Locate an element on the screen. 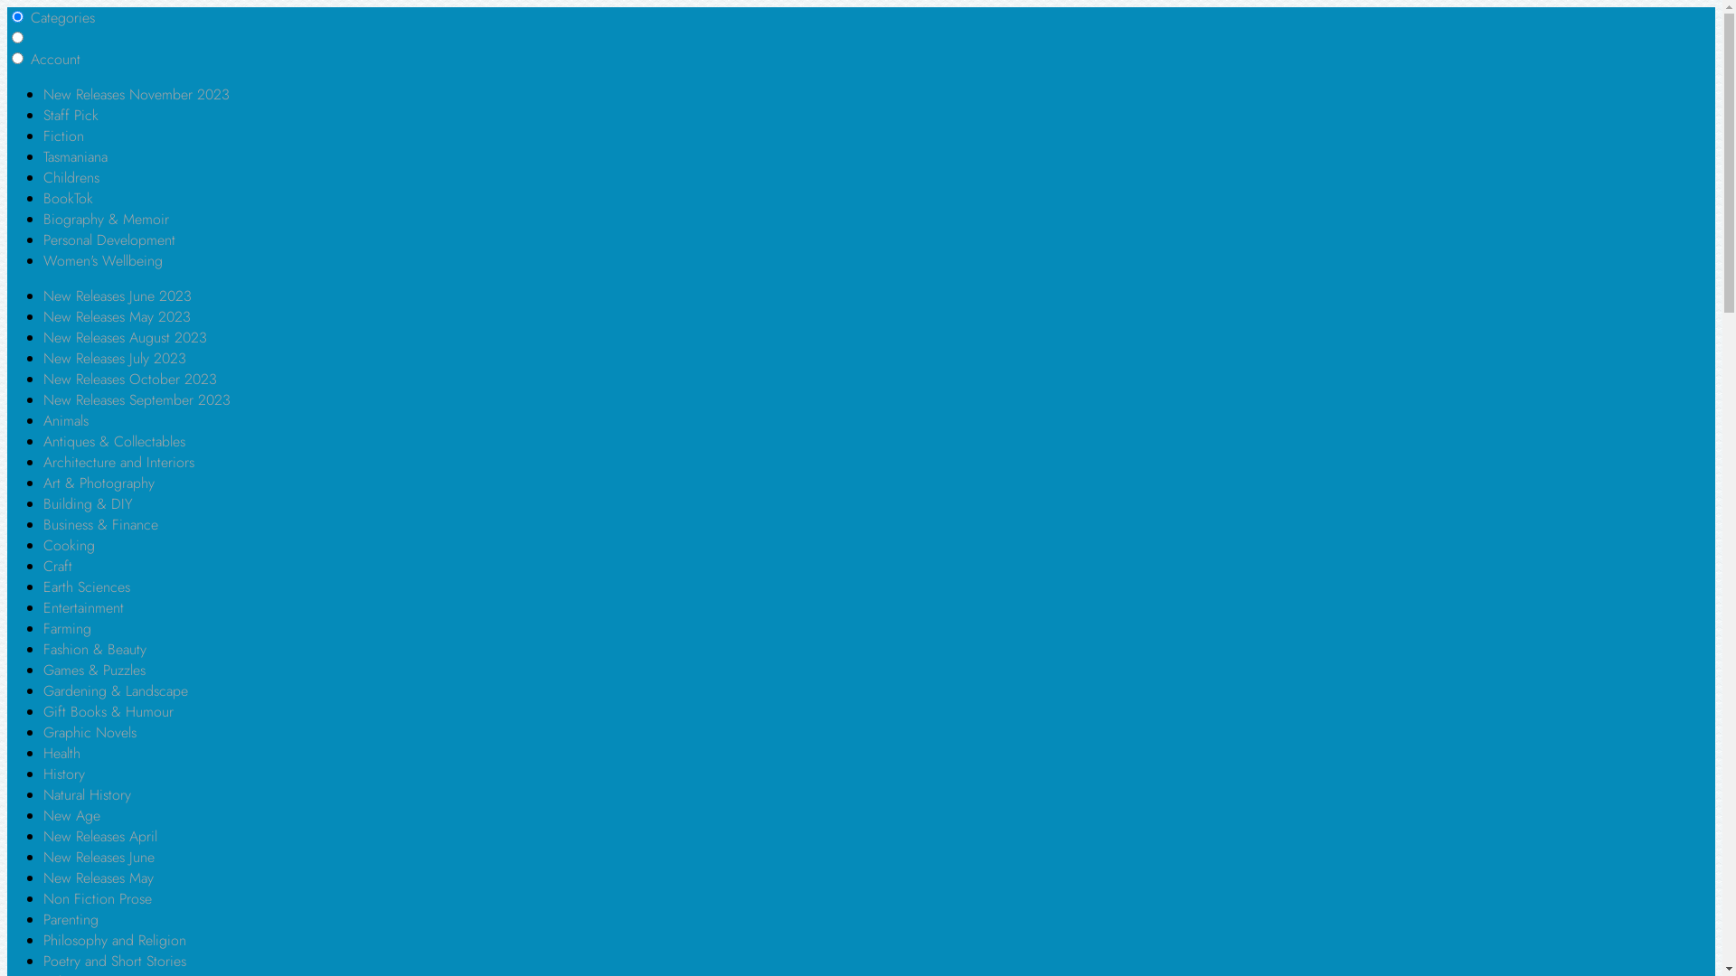  Farming is located at coordinates (67, 629).